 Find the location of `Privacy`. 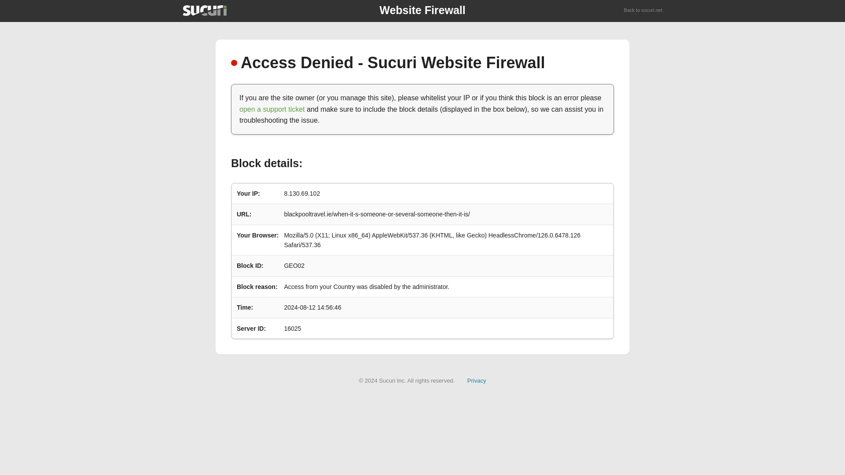

Privacy is located at coordinates (477, 380).